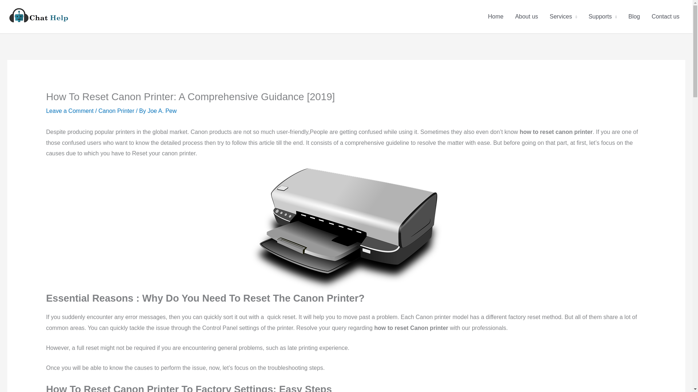  Describe the element at coordinates (70, 111) in the screenshot. I see `Leave a Comment` at that location.